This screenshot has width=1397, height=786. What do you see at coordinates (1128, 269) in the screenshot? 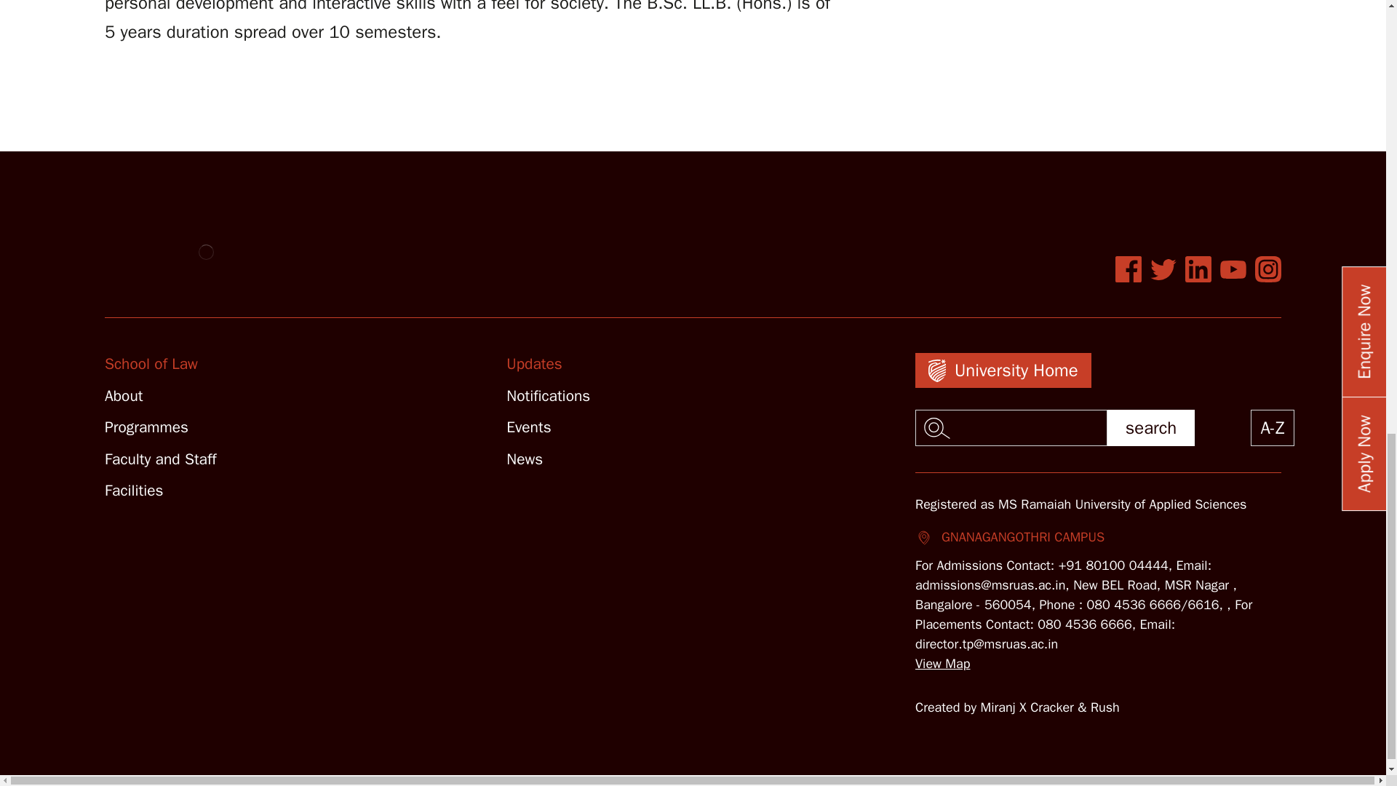
I see `Facebook` at bounding box center [1128, 269].